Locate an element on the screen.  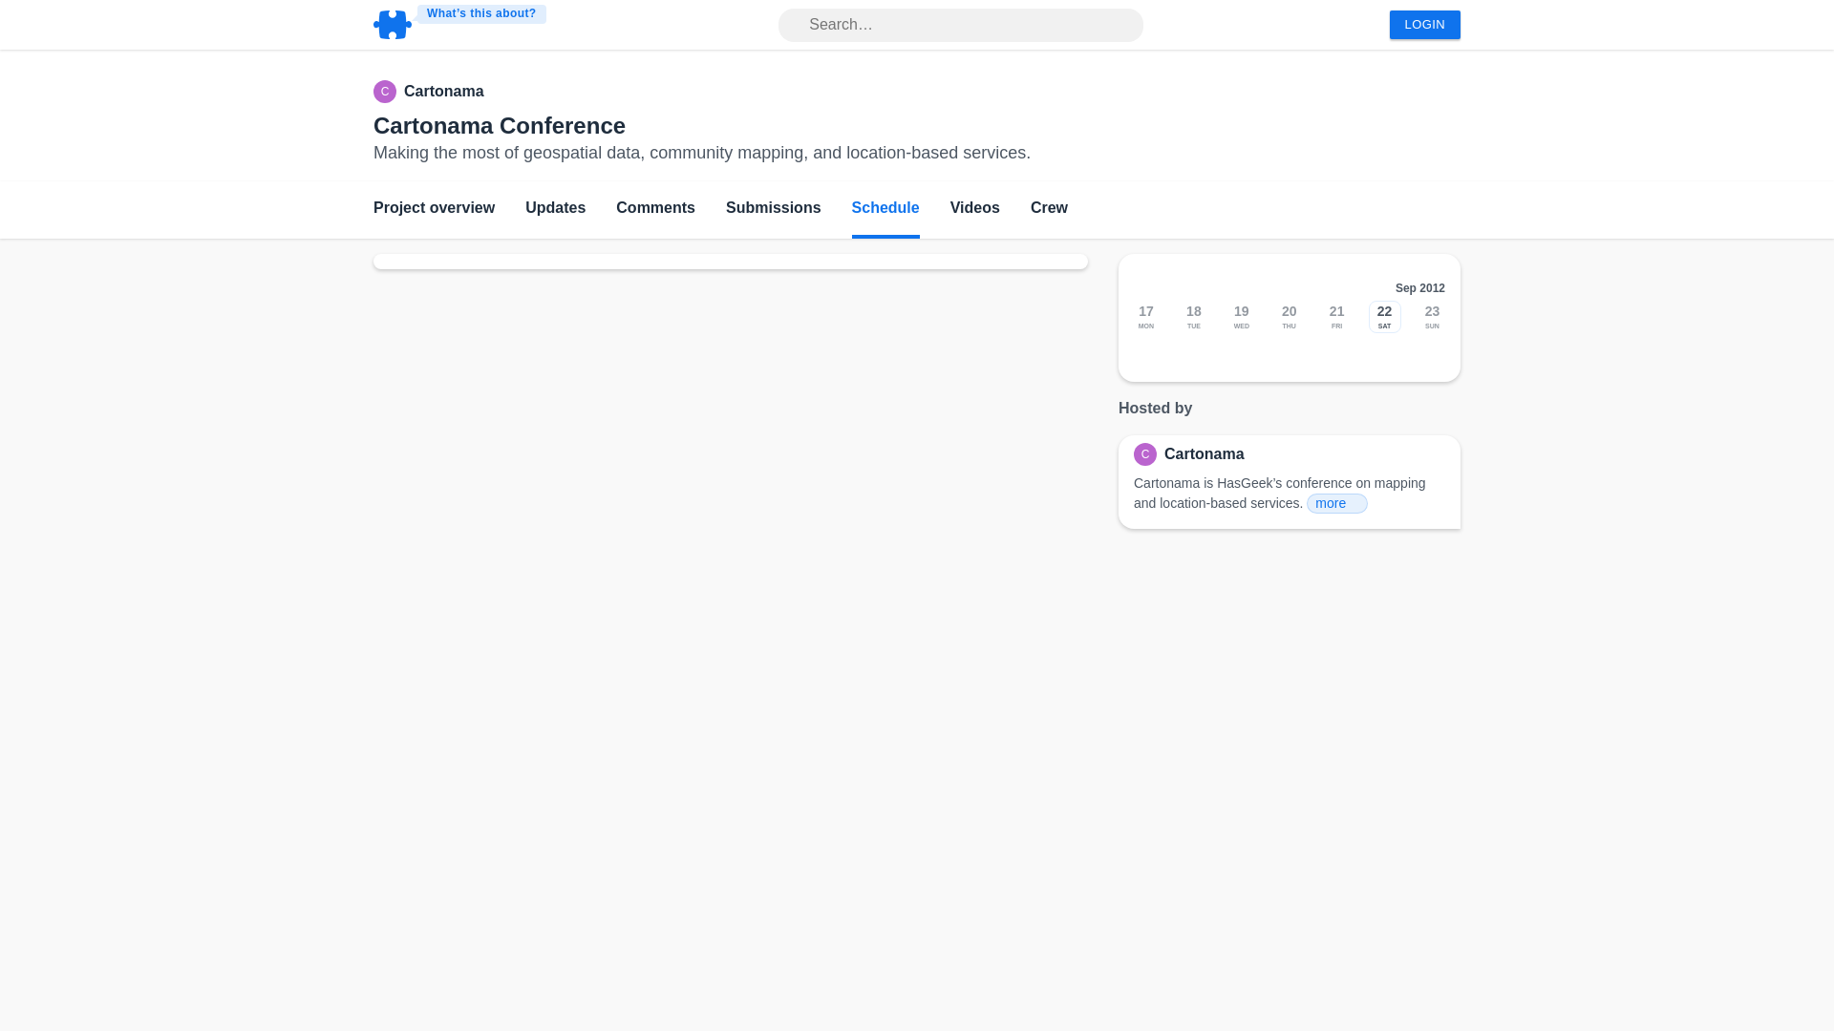
Cartonama Conference is located at coordinates (499, 124).